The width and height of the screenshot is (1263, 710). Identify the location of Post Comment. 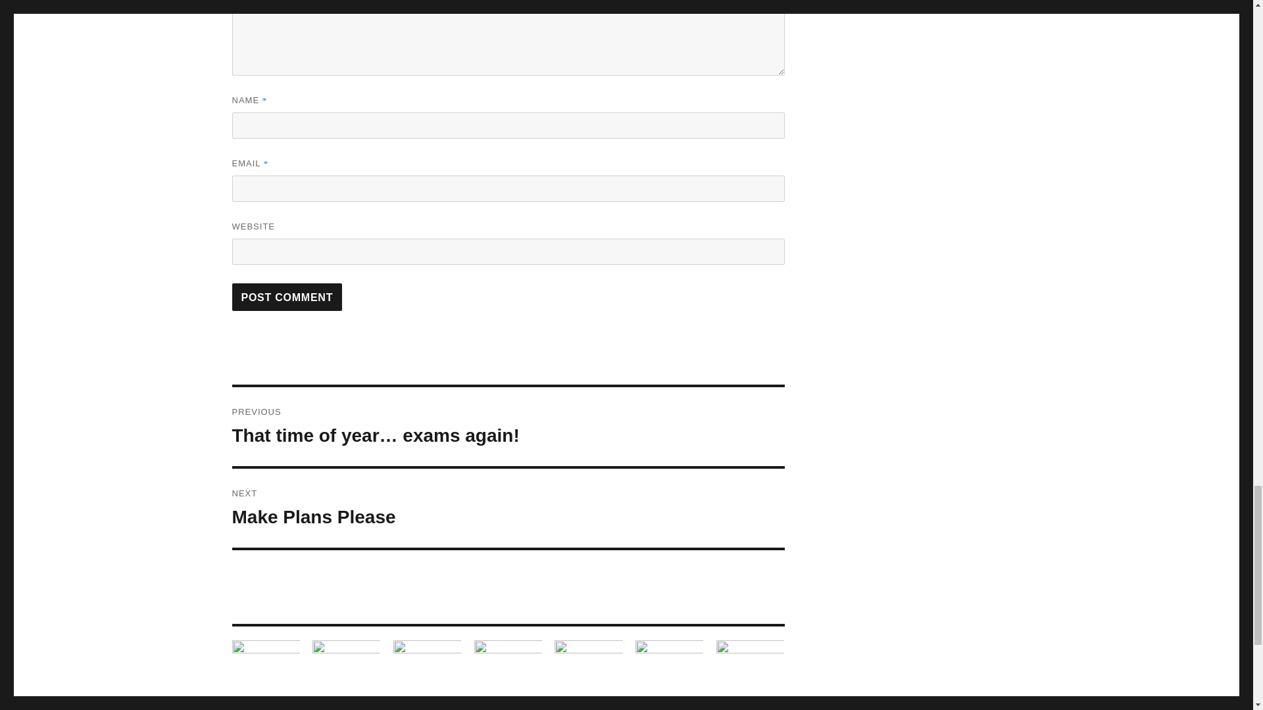
(287, 297).